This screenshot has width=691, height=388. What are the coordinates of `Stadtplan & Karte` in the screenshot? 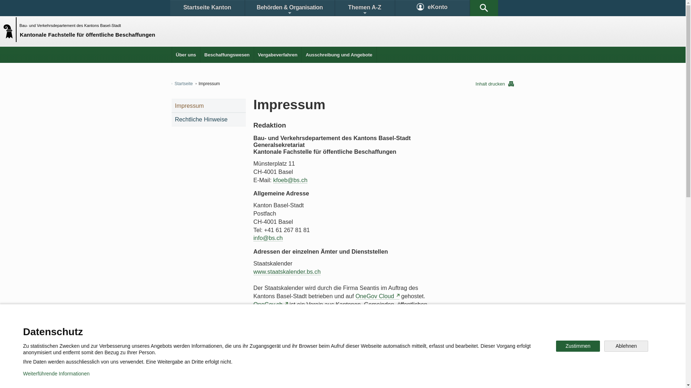 It's located at (240, 328).